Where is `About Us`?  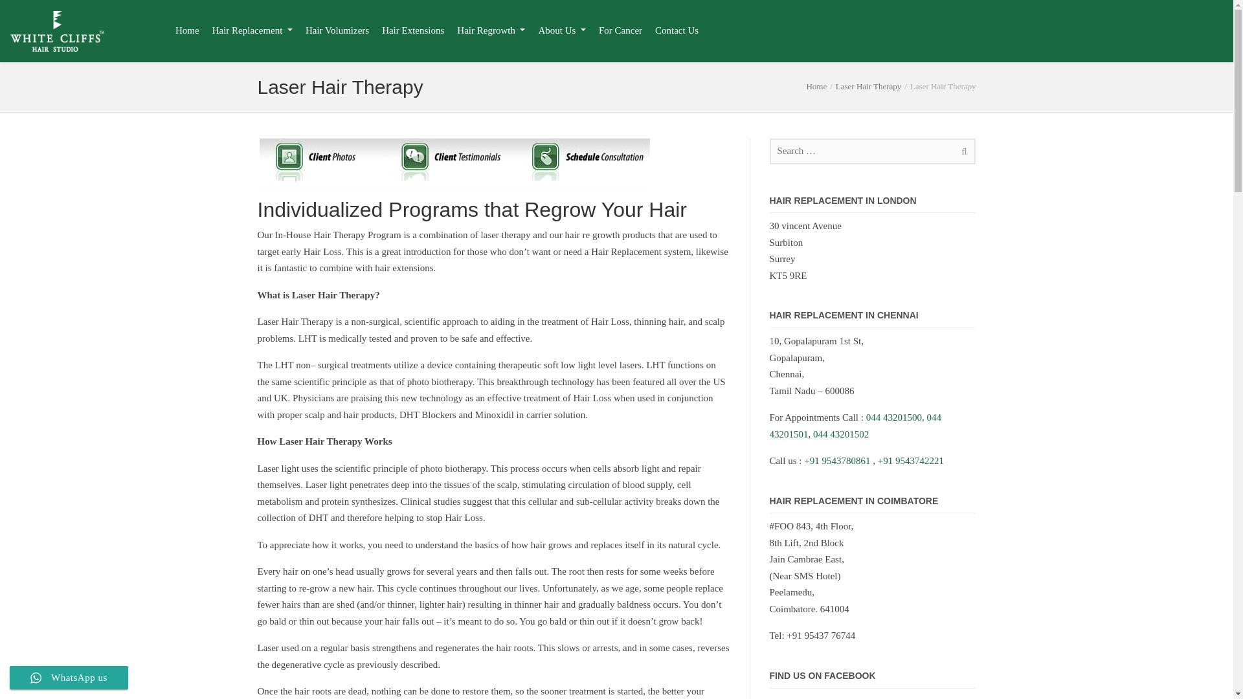
About Us is located at coordinates (561, 30).